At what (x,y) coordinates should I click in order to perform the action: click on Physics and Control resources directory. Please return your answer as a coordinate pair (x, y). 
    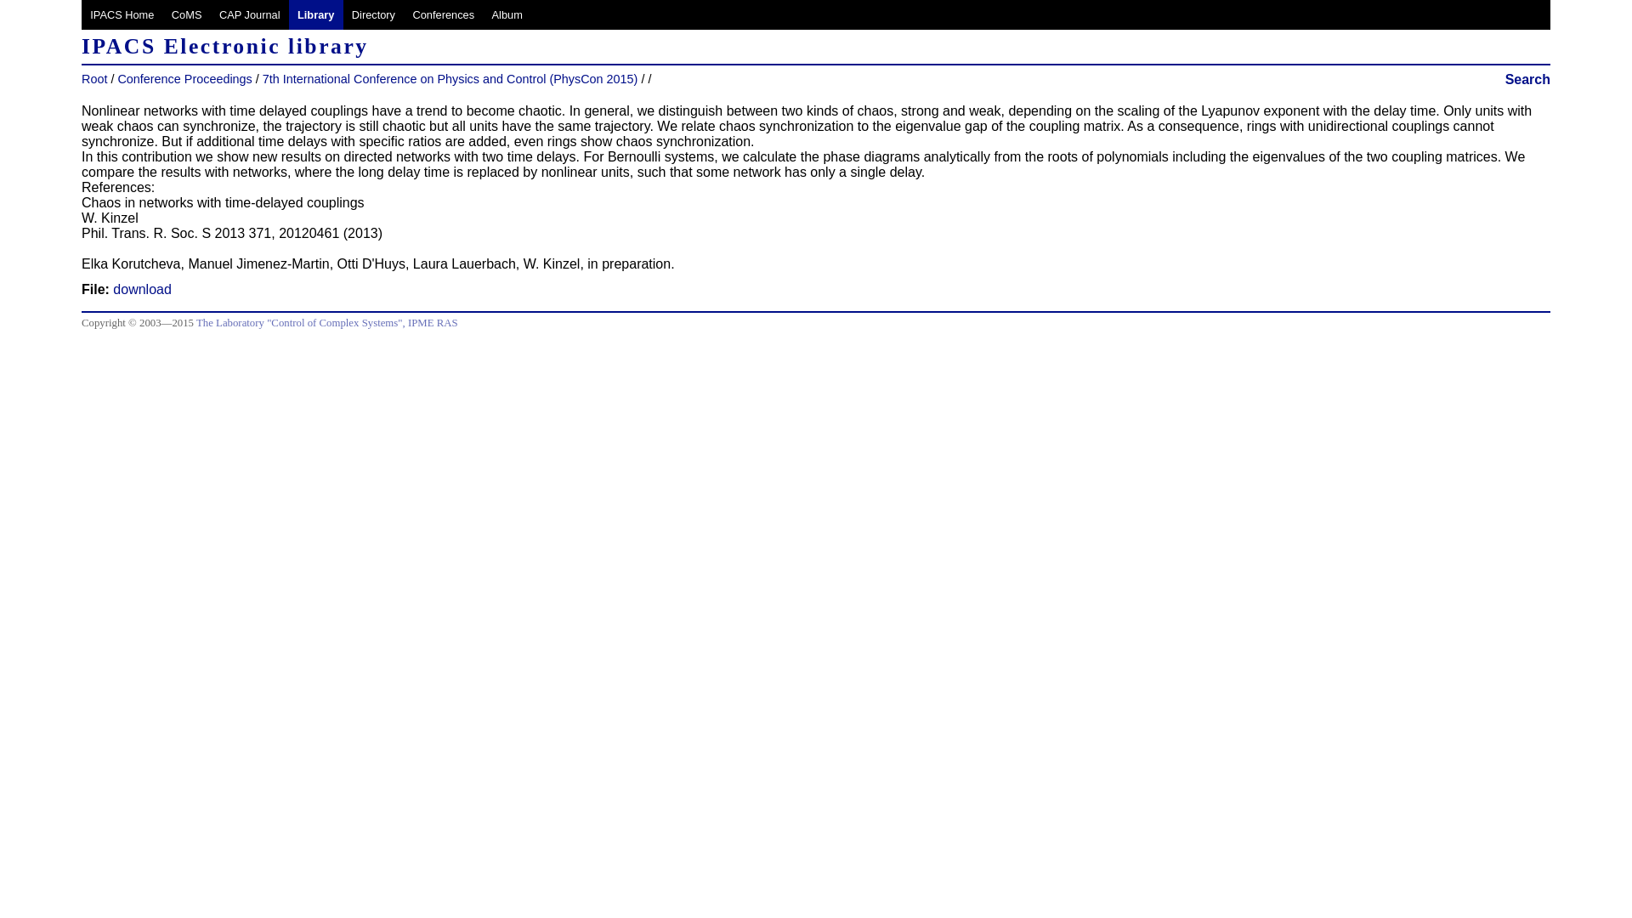
    Looking at the image, I should click on (374, 14).